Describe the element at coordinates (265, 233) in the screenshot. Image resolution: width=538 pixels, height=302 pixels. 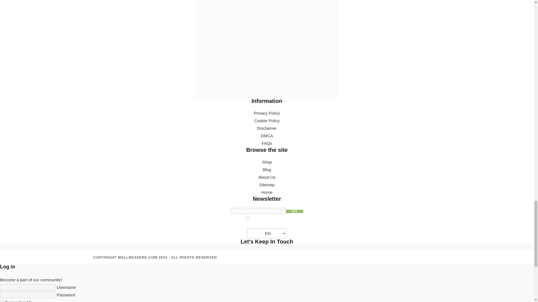
I see `English` at that location.